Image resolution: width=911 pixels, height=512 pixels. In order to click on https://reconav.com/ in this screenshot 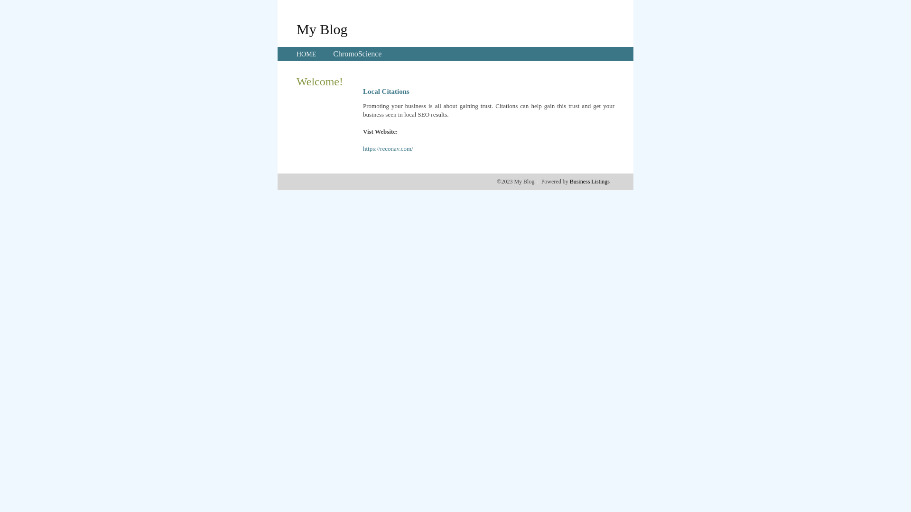, I will do `click(388, 149)`.